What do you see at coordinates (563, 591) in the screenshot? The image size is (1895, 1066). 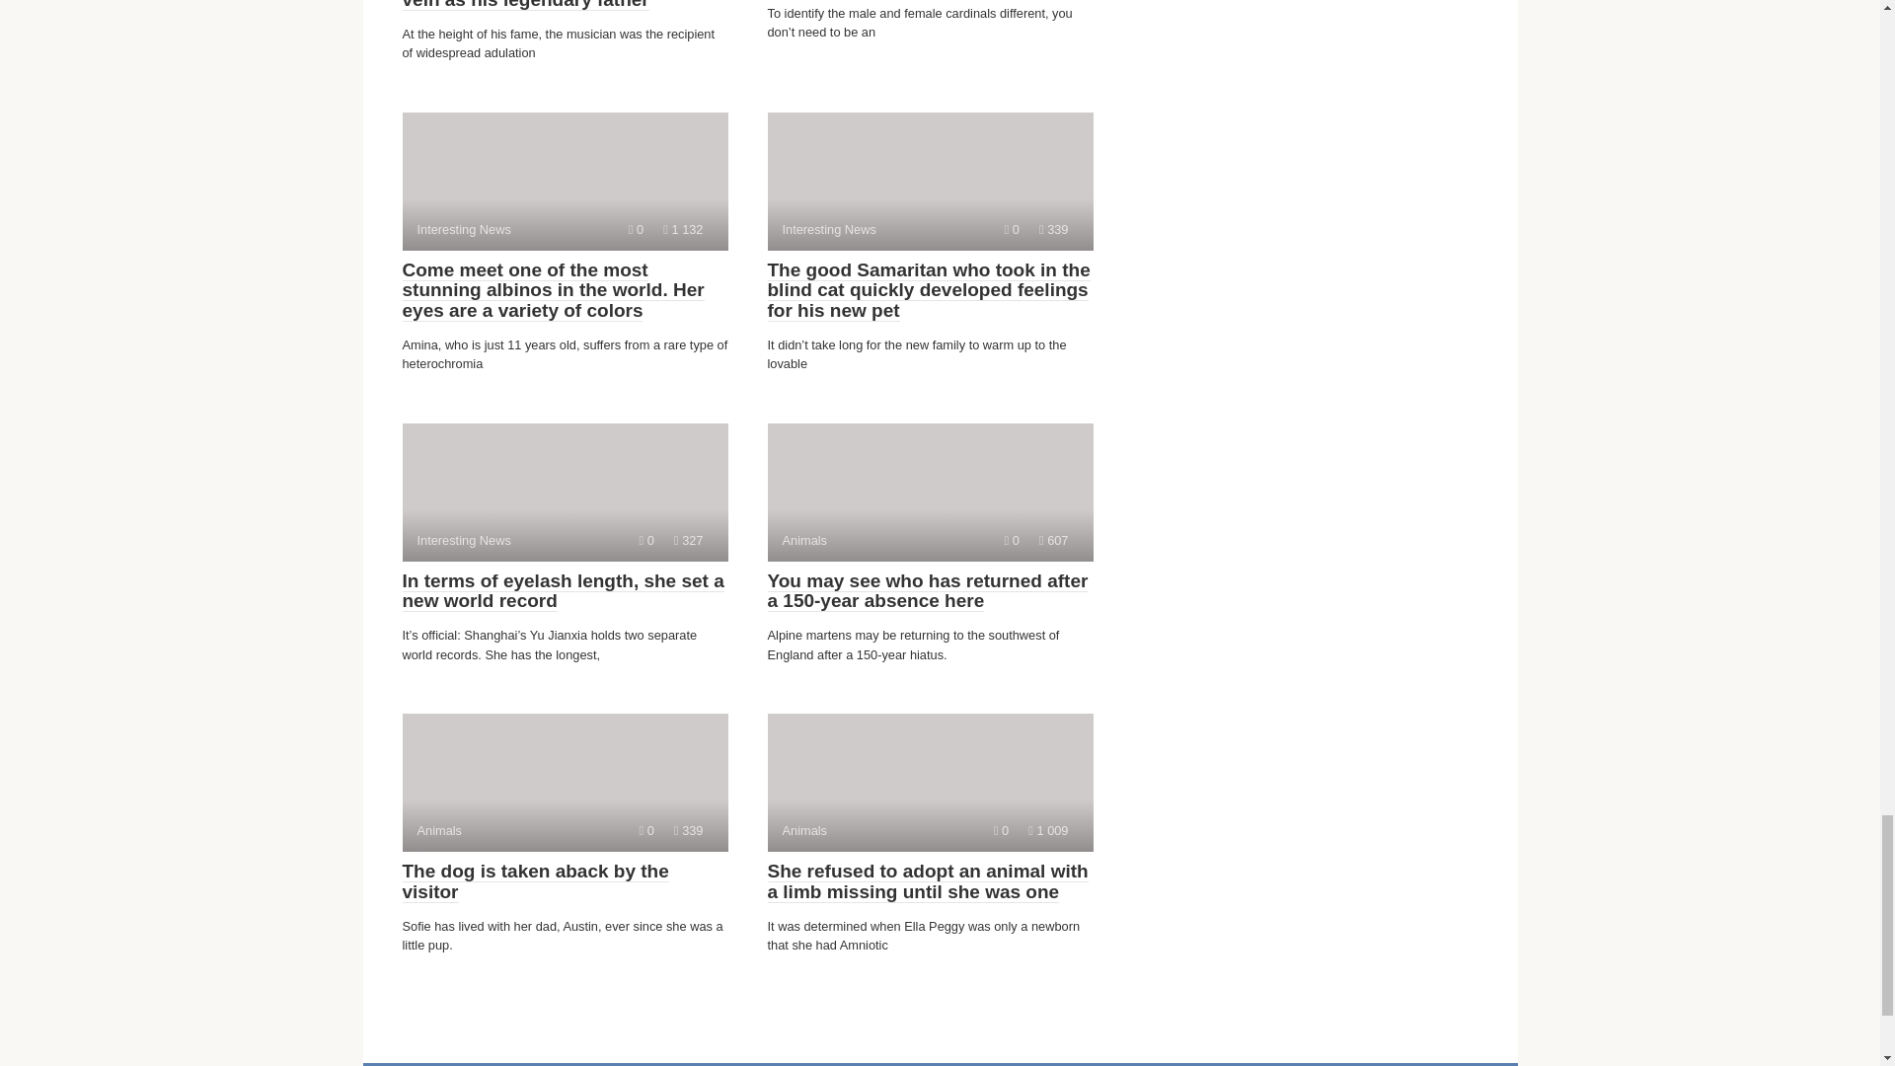 I see `Care` at bounding box center [563, 591].